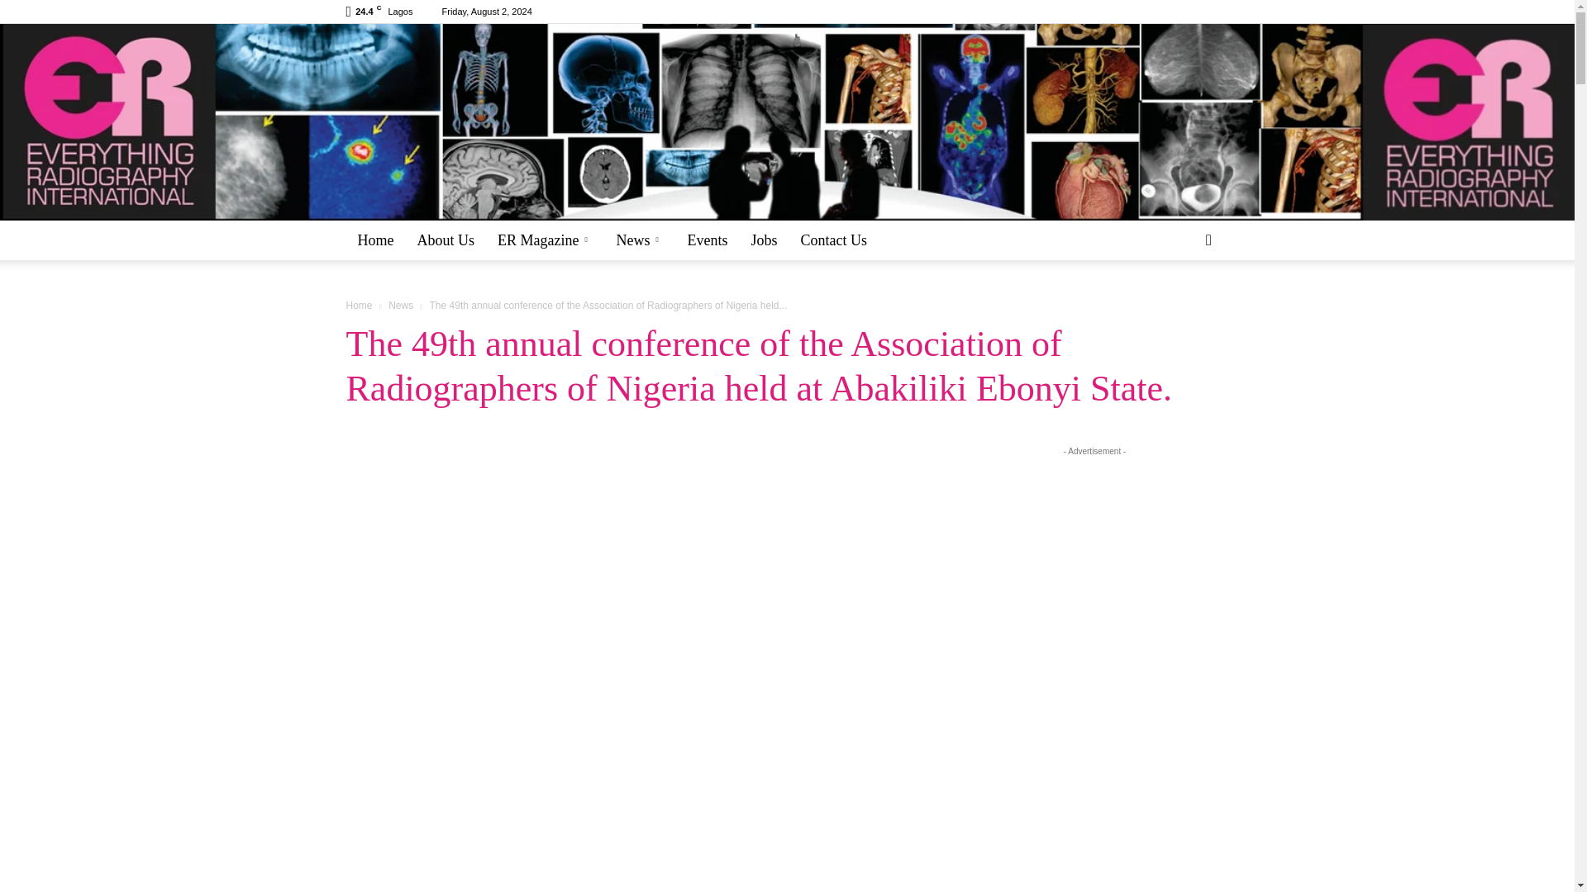  I want to click on About Us, so click(445, 240).